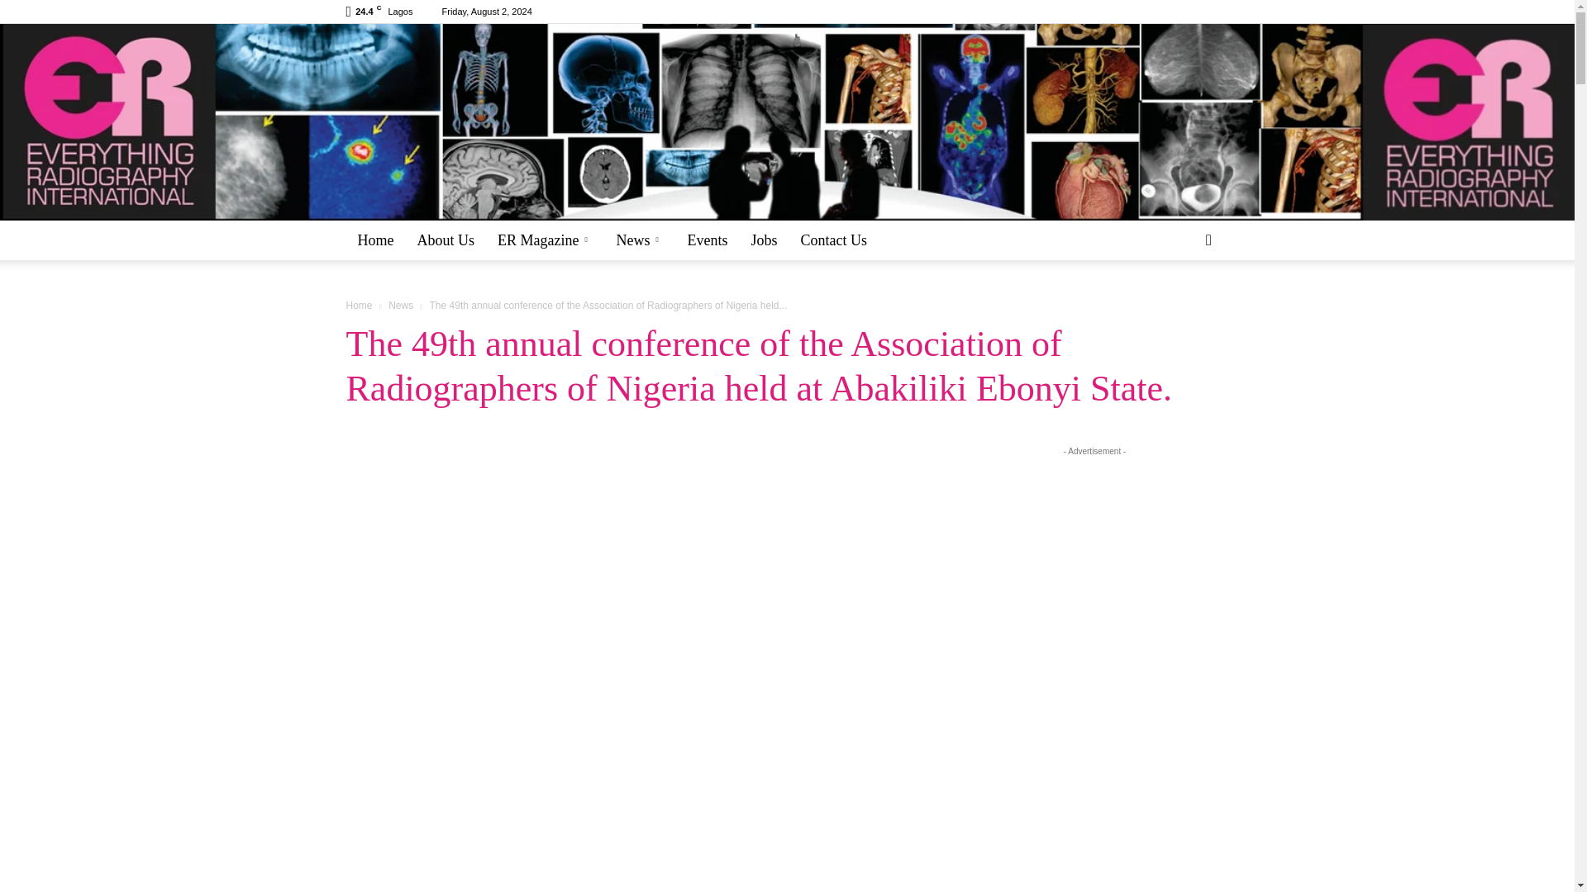  I want to click on About Us, so click(445, 240).